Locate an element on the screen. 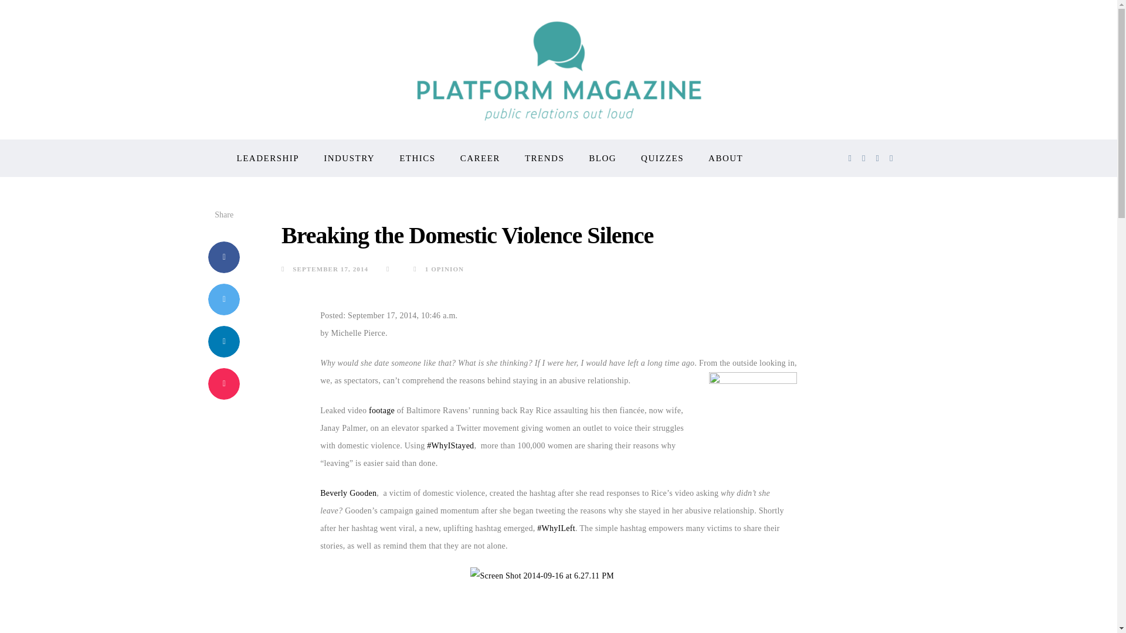  INDUSTRY is located at coordinates (350, 158).